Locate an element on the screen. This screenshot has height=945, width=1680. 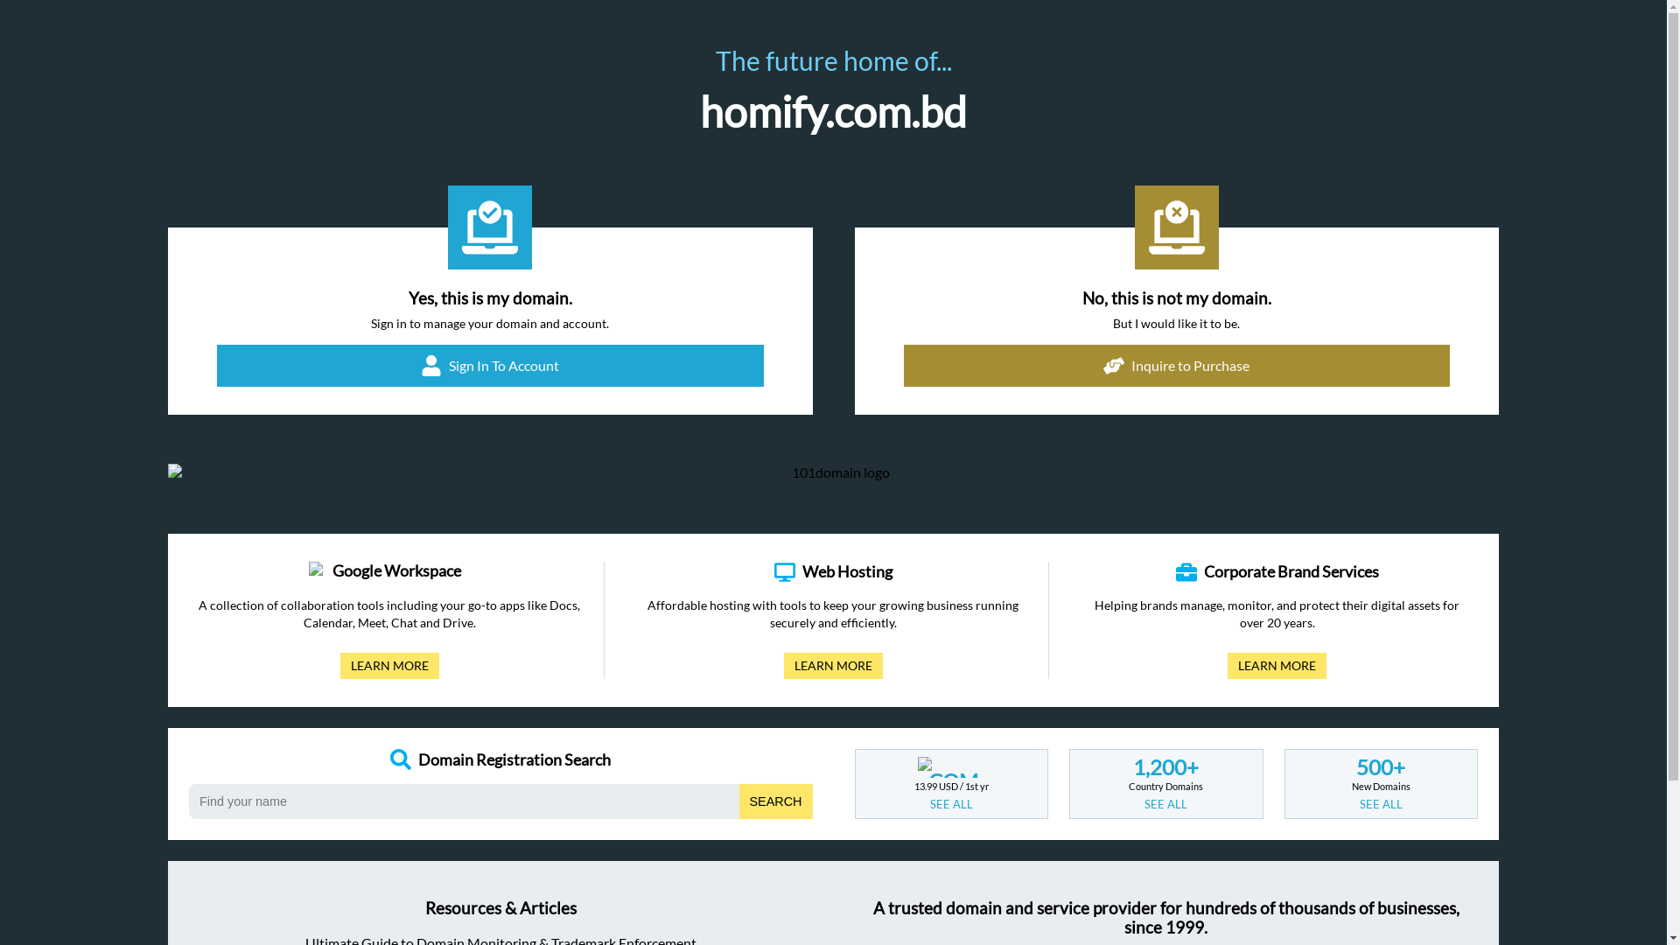
Sign In To Account is located at coordinates (490, 366).